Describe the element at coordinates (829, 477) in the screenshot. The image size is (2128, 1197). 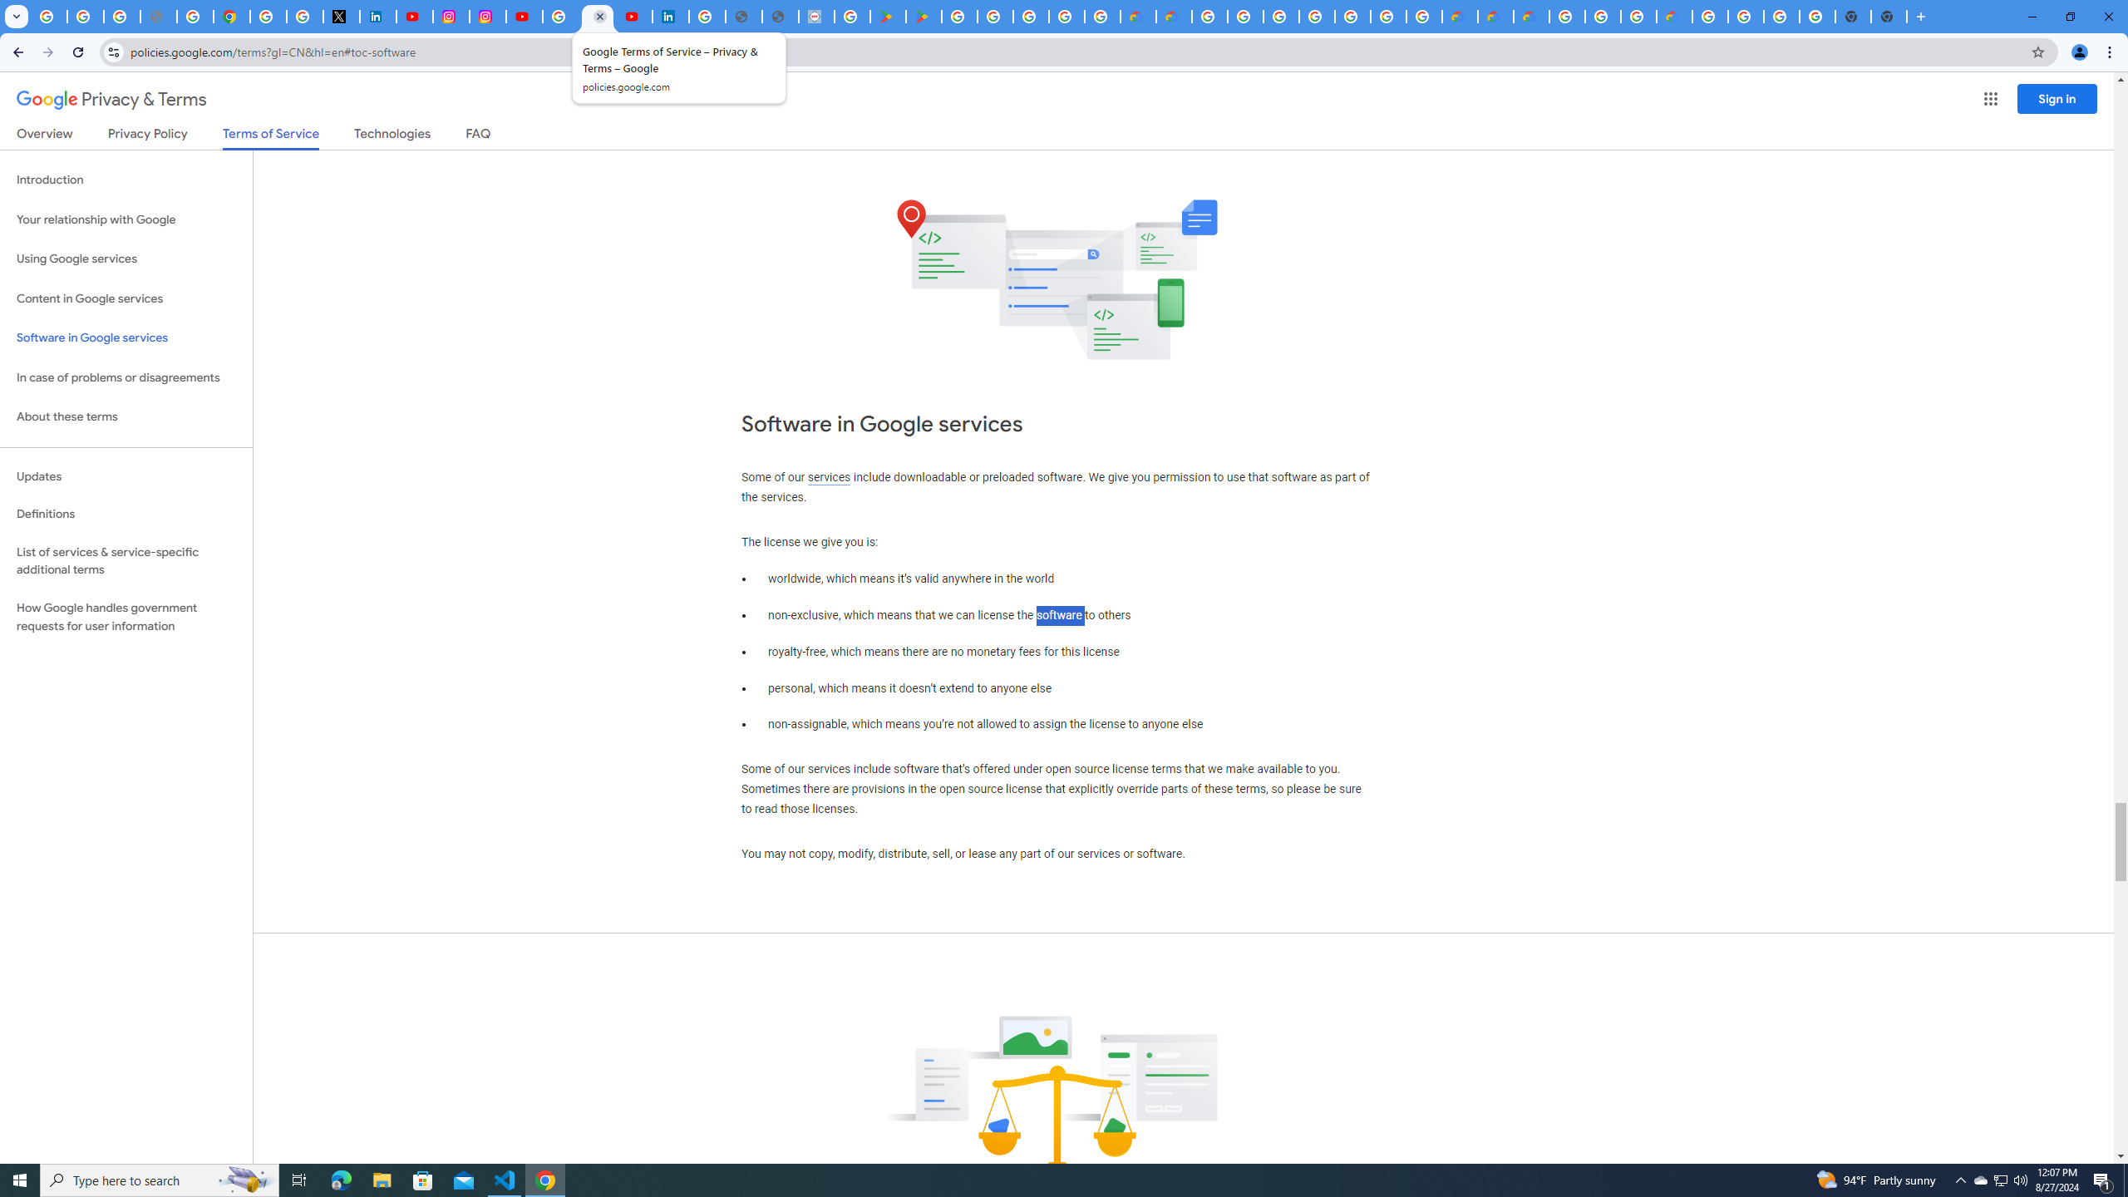
I see `services` at that location.